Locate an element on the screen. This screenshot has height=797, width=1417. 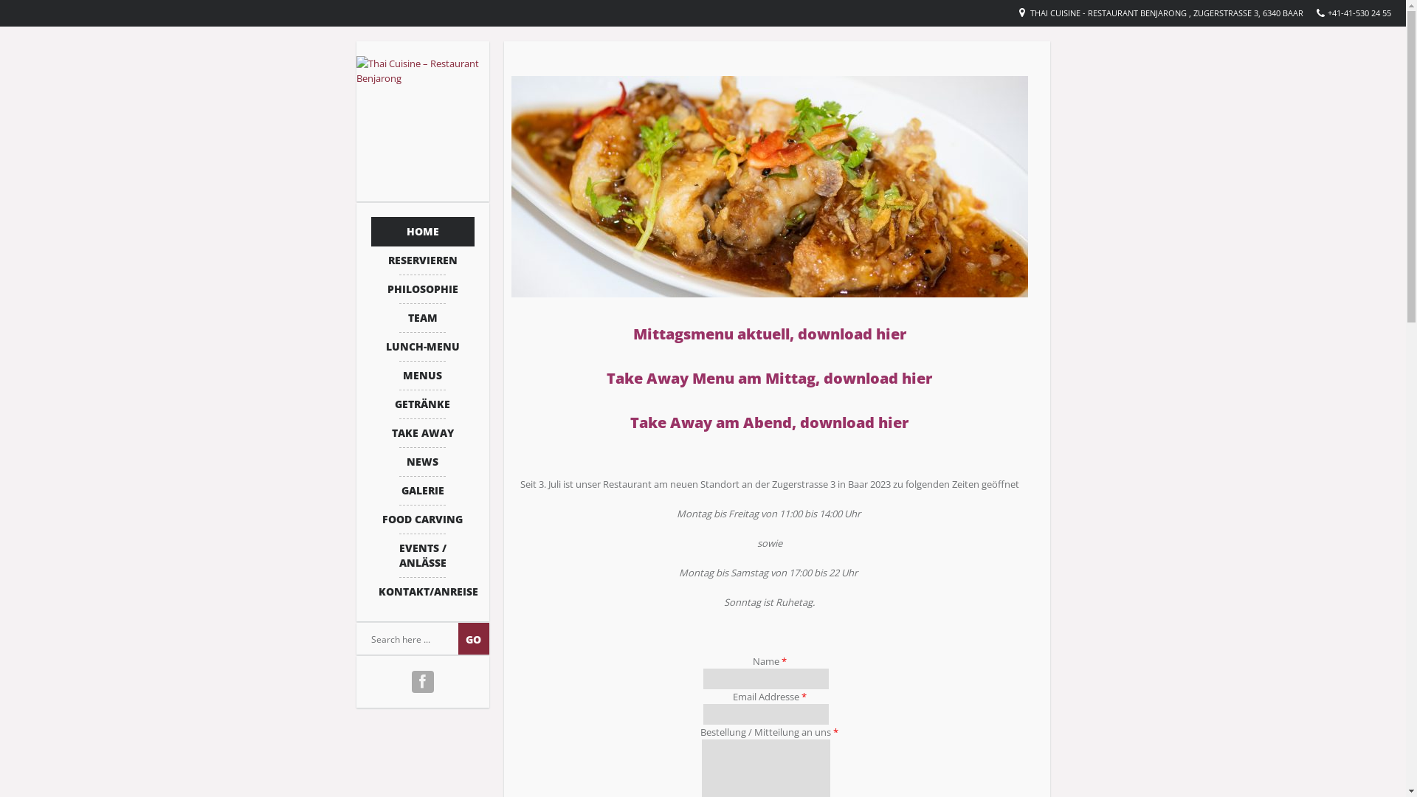
Mittagsmenu aktuell, download hier is located at coordinates (770, 334).